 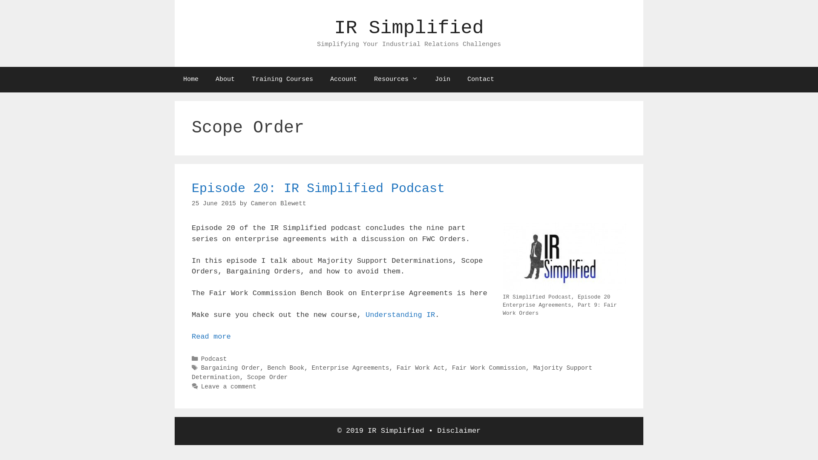 I want to click on Resources, so click(x=396, y=79).